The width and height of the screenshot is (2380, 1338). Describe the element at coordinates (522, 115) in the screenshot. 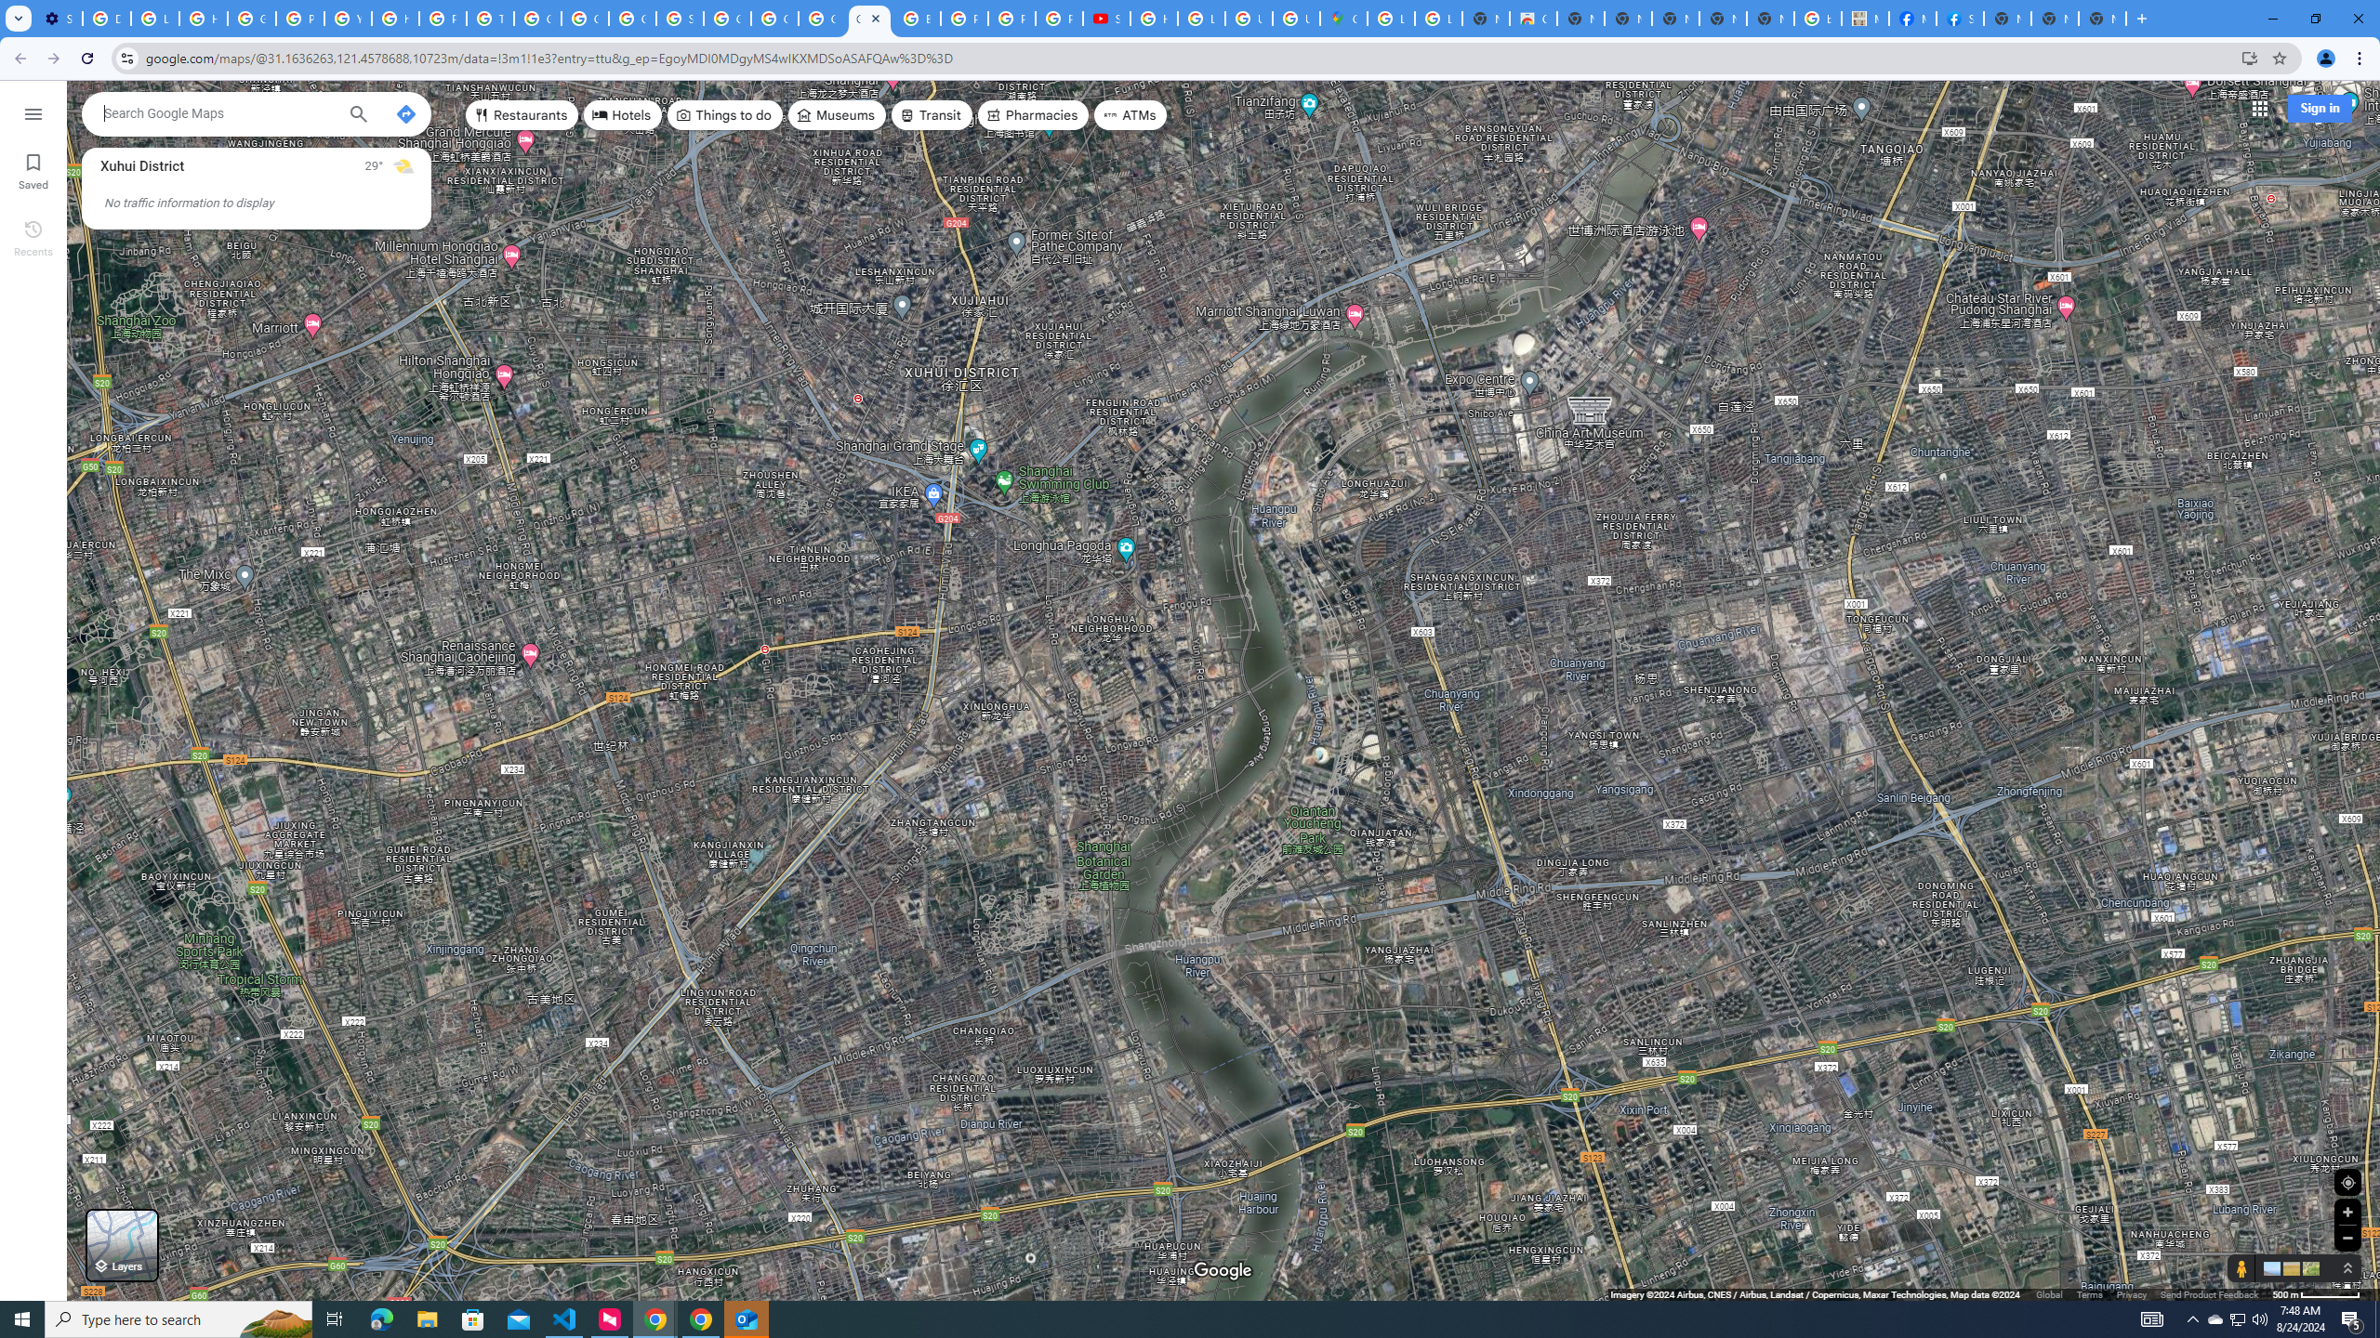

I see `Restaurants` at that location.